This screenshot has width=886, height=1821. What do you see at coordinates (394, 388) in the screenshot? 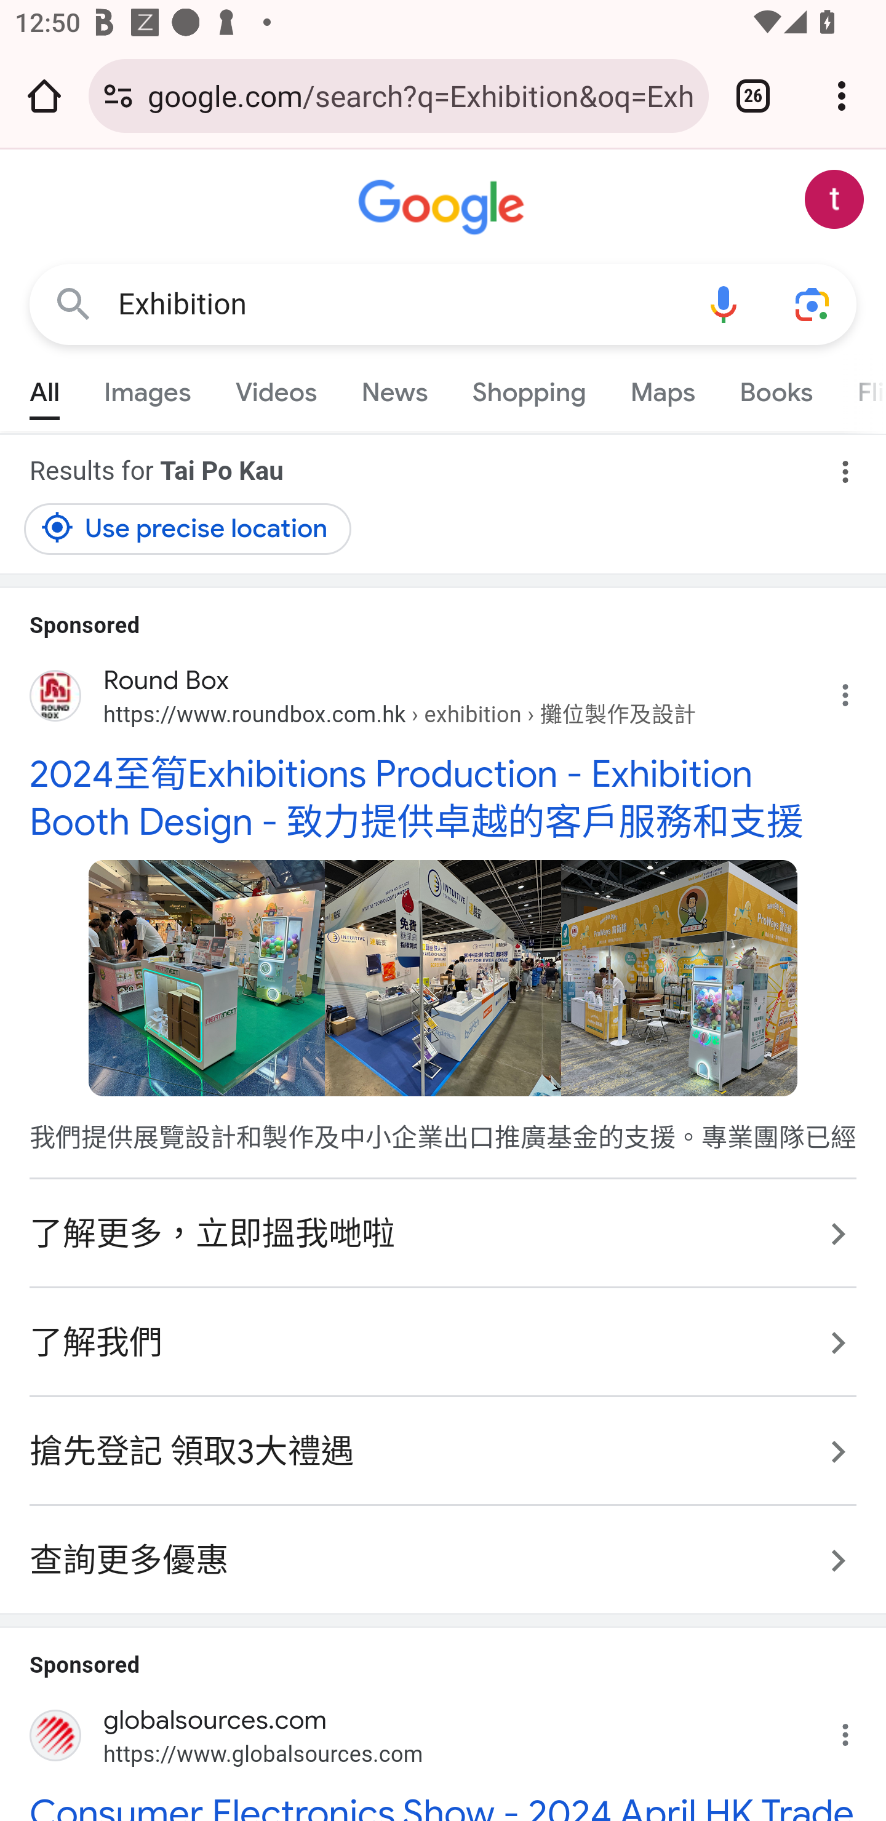
I see `News` at bounding box center [394, 388].